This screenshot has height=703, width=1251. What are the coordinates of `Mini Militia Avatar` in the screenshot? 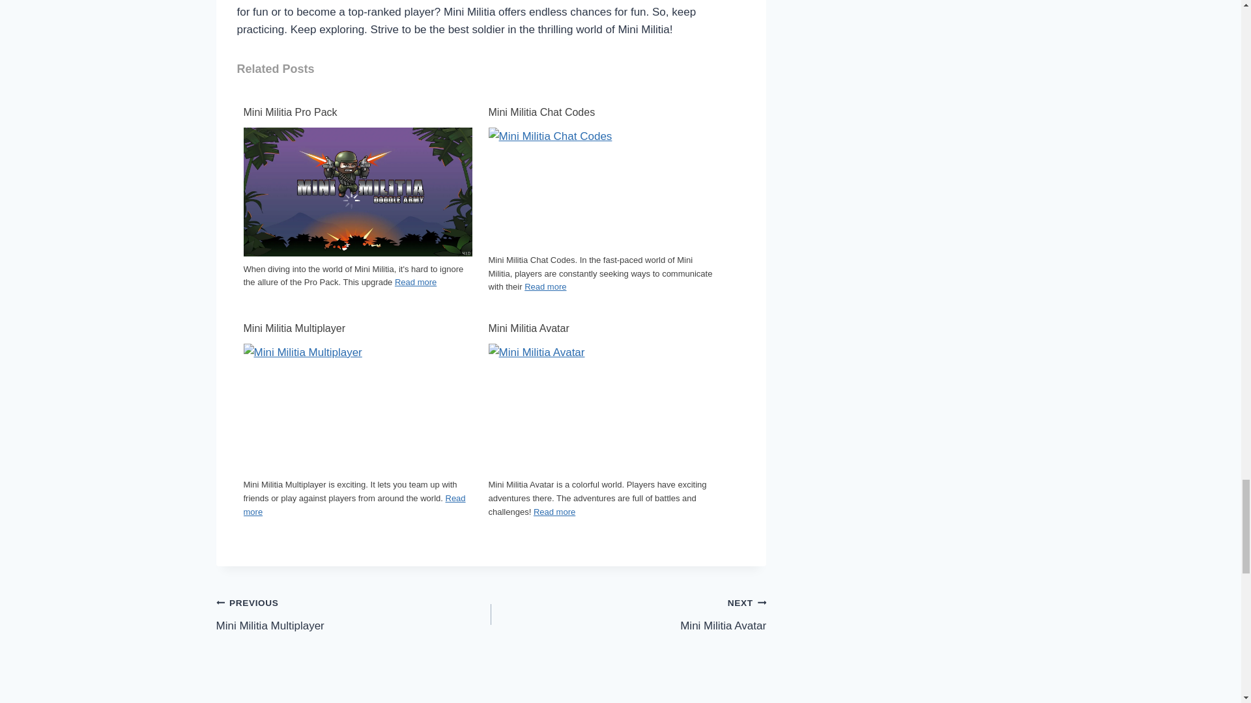 It's located at (603, 329).